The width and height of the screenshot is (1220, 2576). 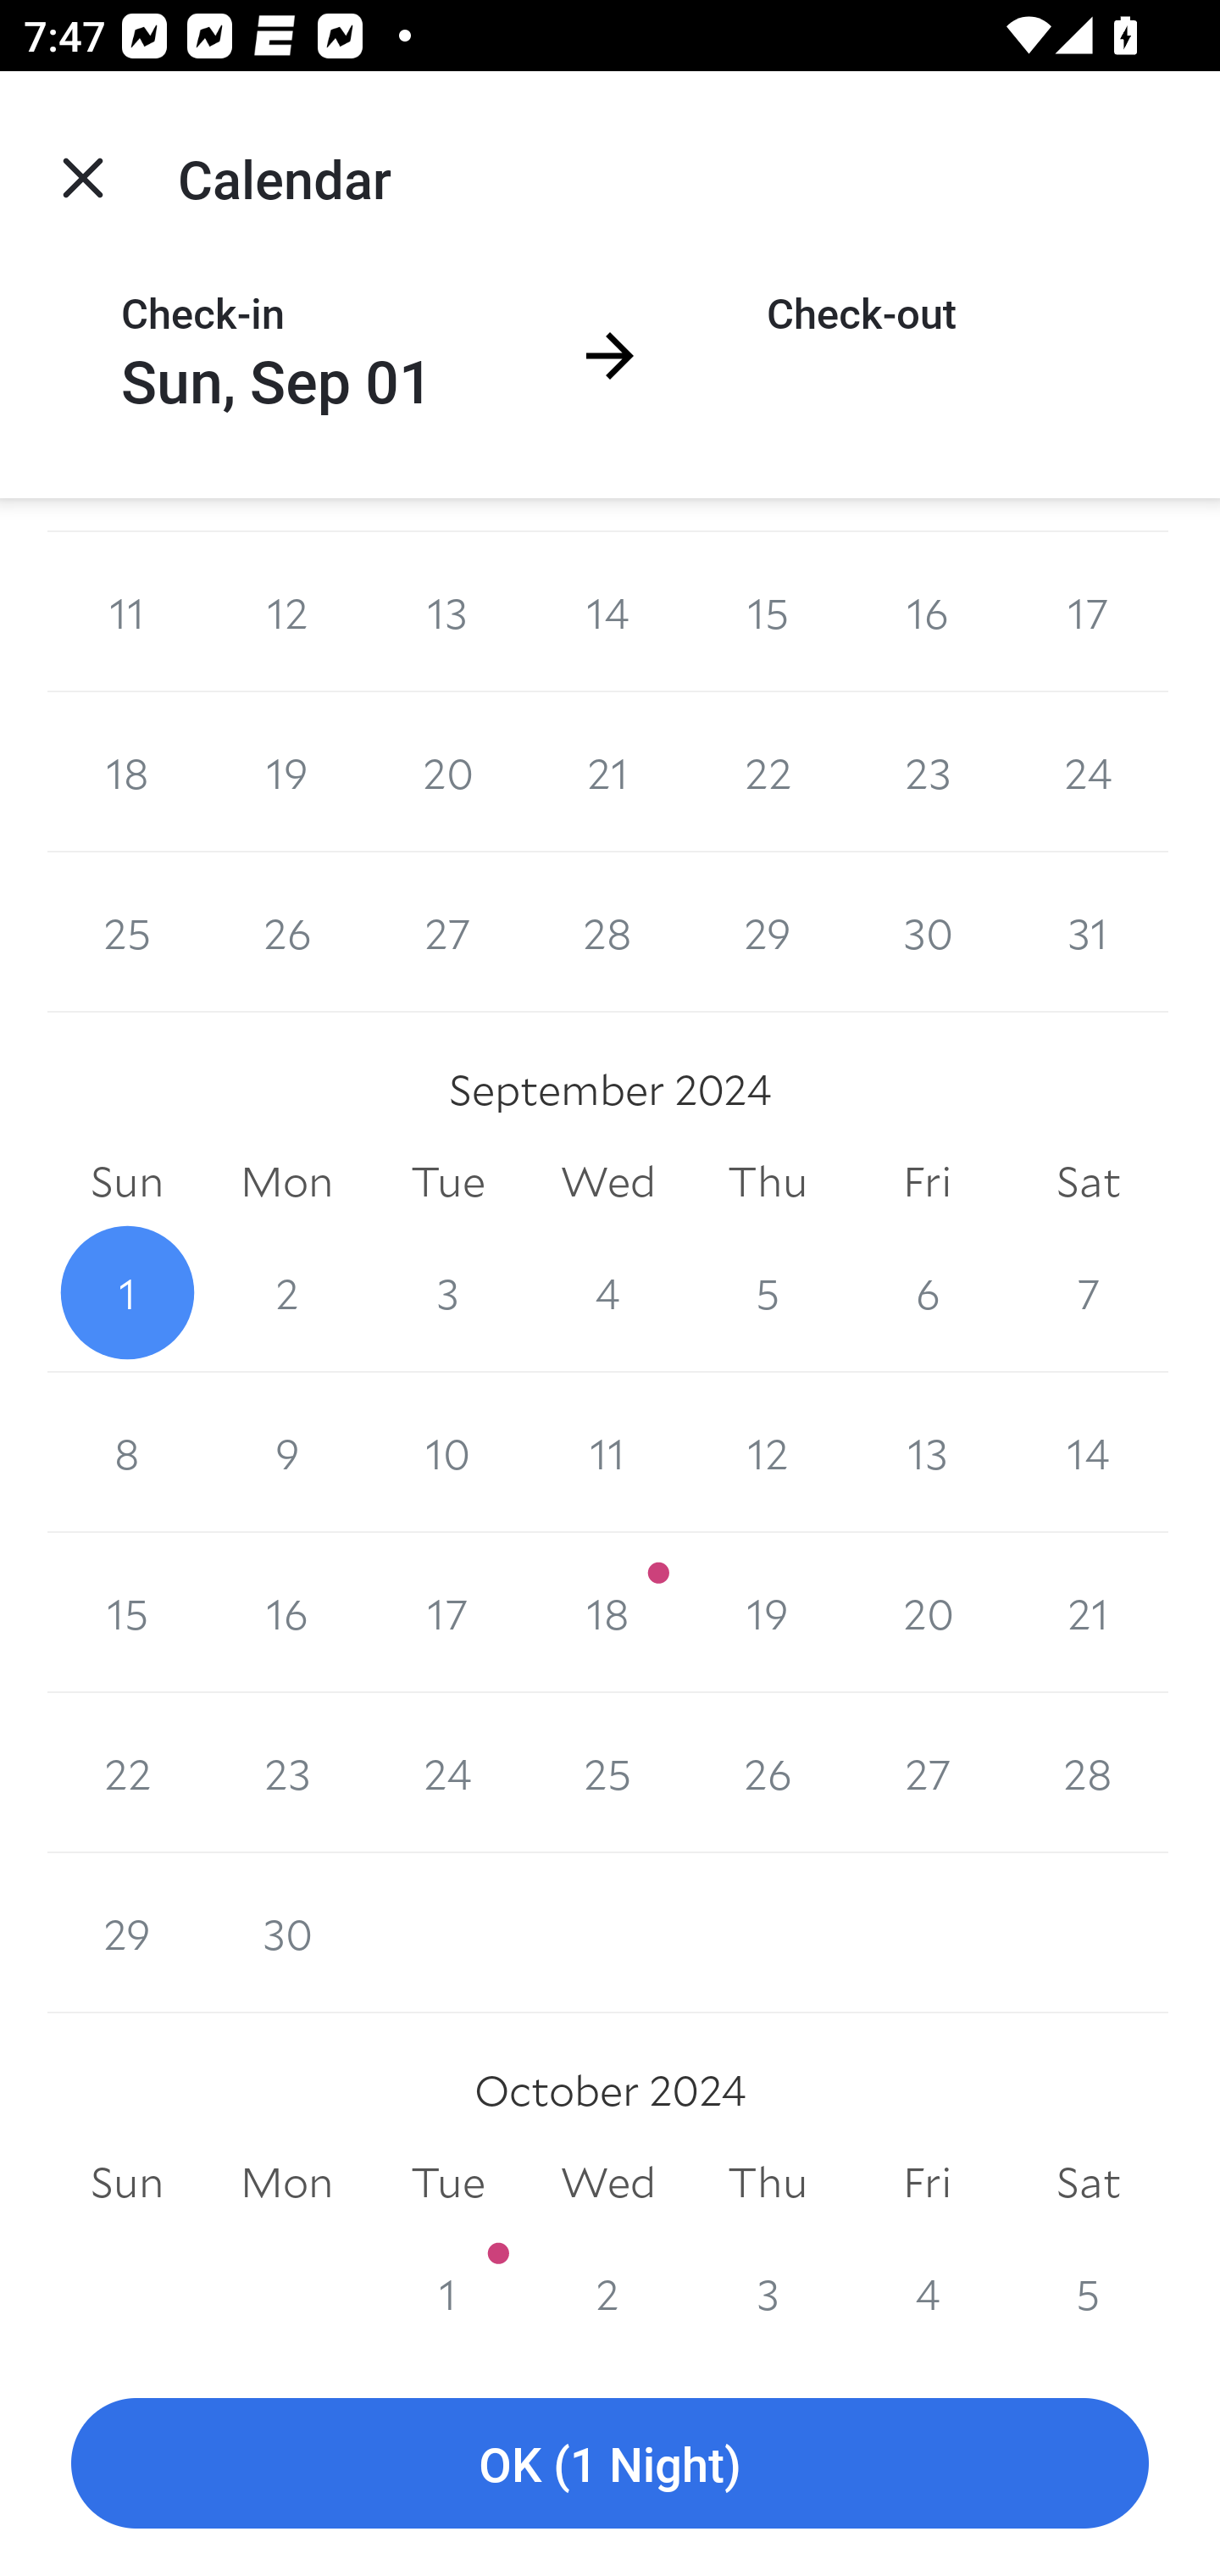 What do you see at coordinates (768, 1612) in the screenshot?
I see `19 19 September 2024` at bounding box center [768, 1612].